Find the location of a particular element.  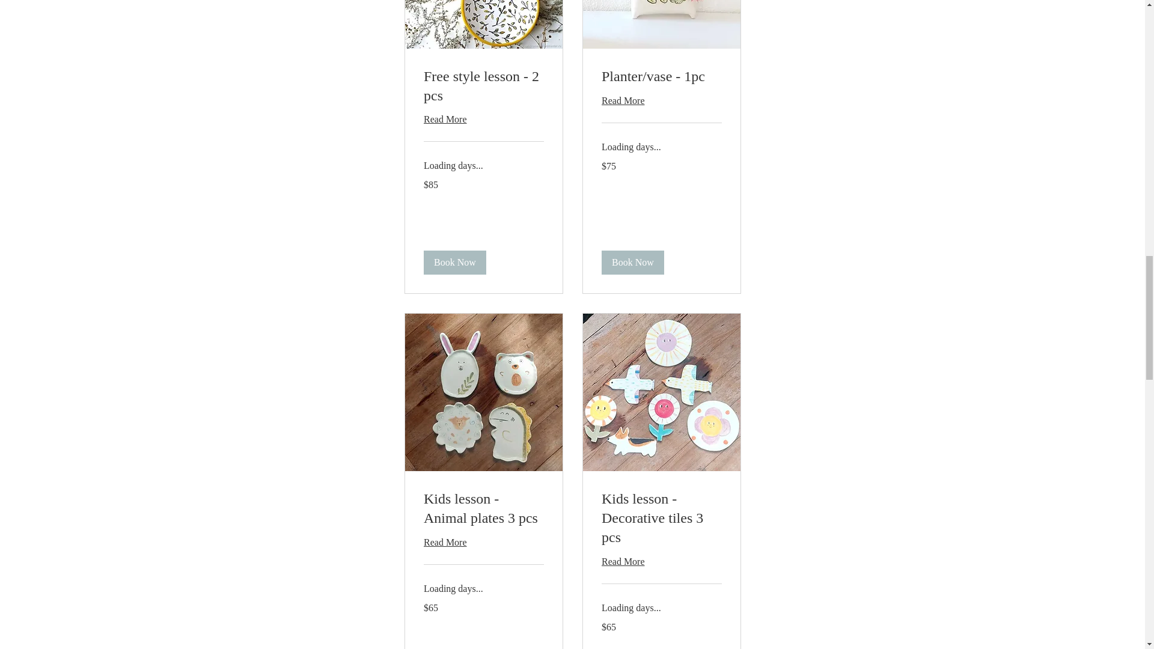

Read More is located at coordinates (483, 542).